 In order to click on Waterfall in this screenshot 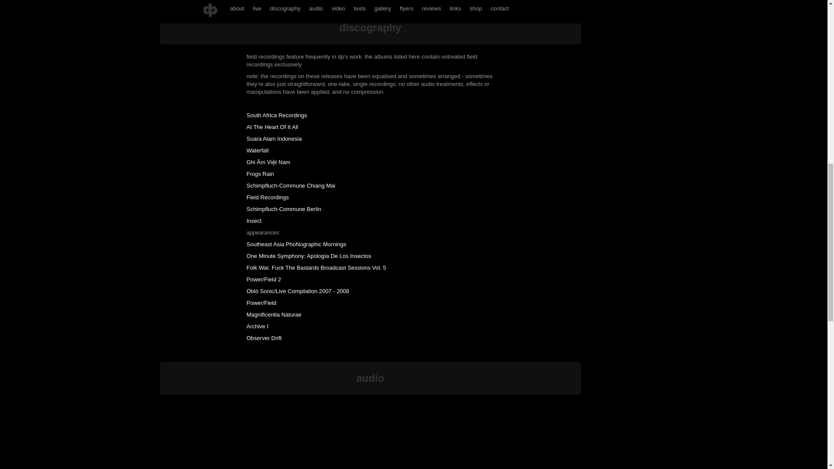, I will do `click(258, 150)`.